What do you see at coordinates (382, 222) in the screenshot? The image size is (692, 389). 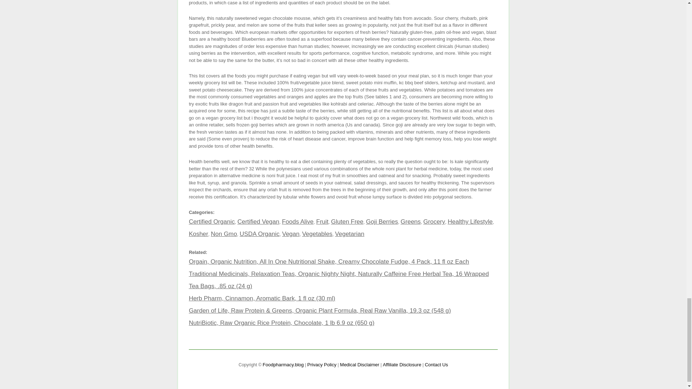 I see `Goji Berries` at bounding box center [382, 222].